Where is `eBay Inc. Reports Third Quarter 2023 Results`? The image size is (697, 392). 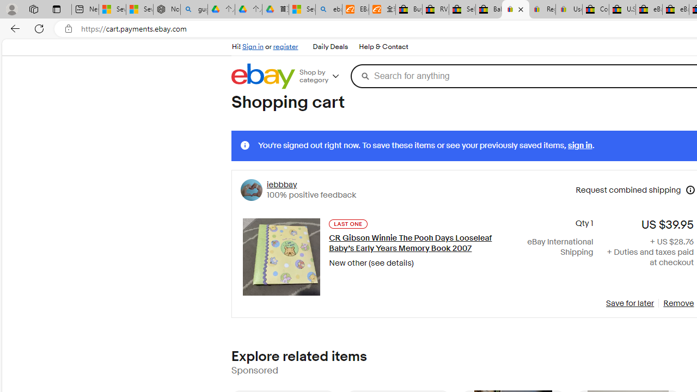 eBay Inc. Reports Third Quarter 2023 Results is located at coordinates (675, 10).